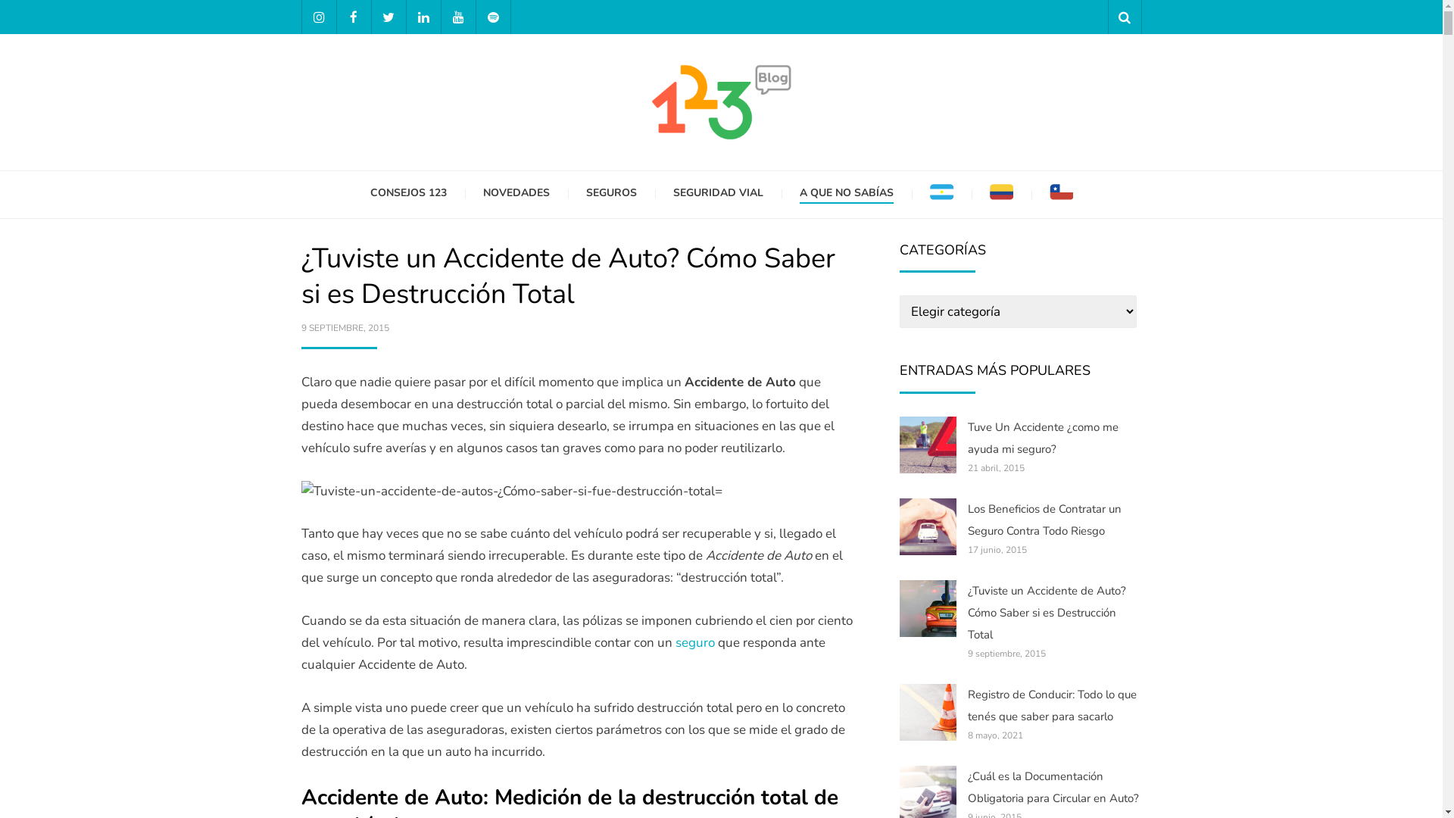  What do you see at coordinates (915, 175) in the screenshot?
I see `123BLOG-ARG` at bounding box center [915, 175].